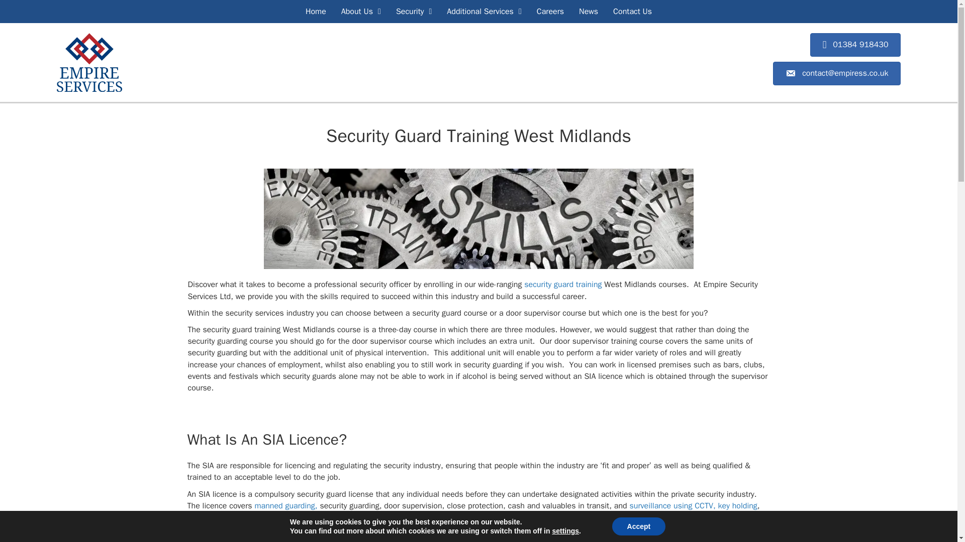  I want to click on 01384 918430, so click(855, 45).